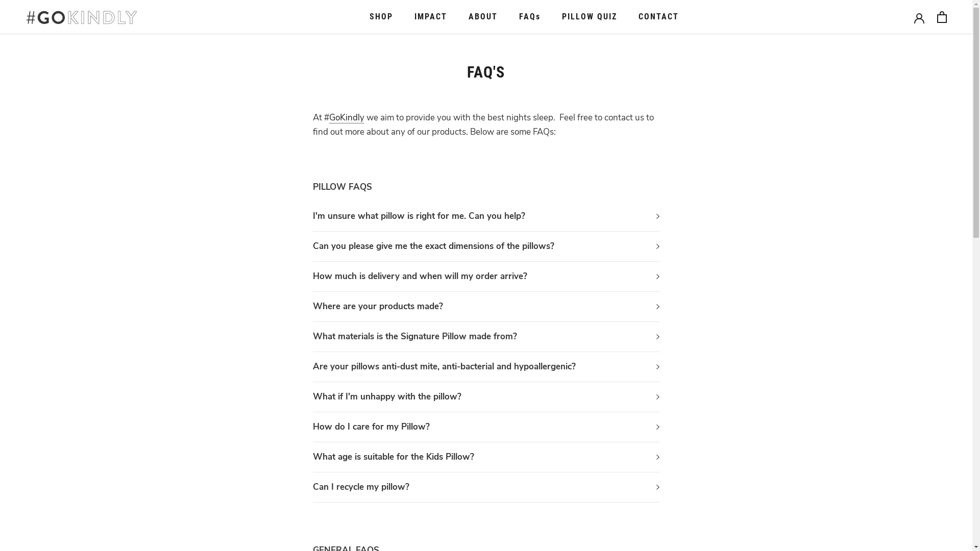 Image resolution: width=980 pixels, height=551 pixels. Describe the element at coordinates (486, 246) in the screenshot. I see `Can you please give me the exact dimensions of the pillows?` at that location.